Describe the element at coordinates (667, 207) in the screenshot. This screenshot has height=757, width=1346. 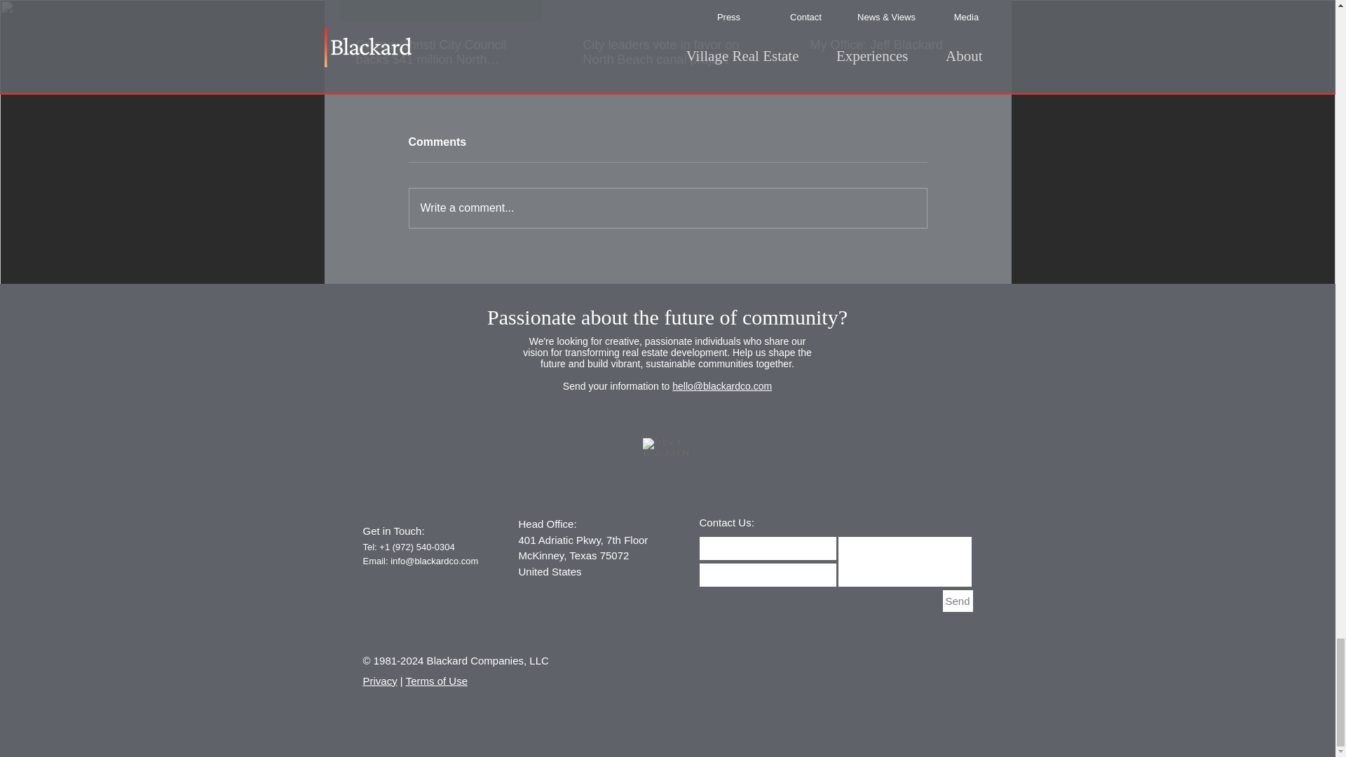
I see `Write a comment...` at that location.